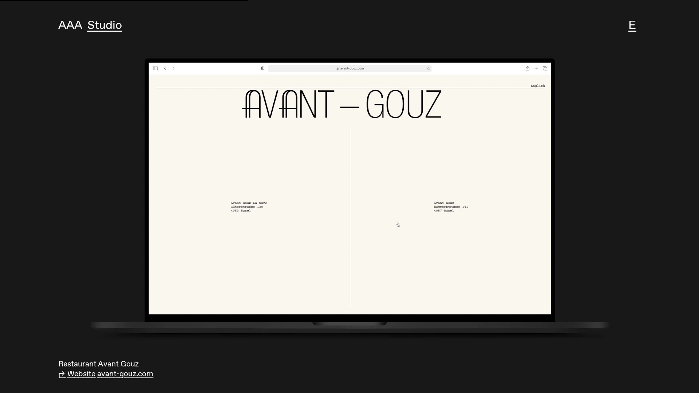  I want to click on Studio, so click(107, 25).